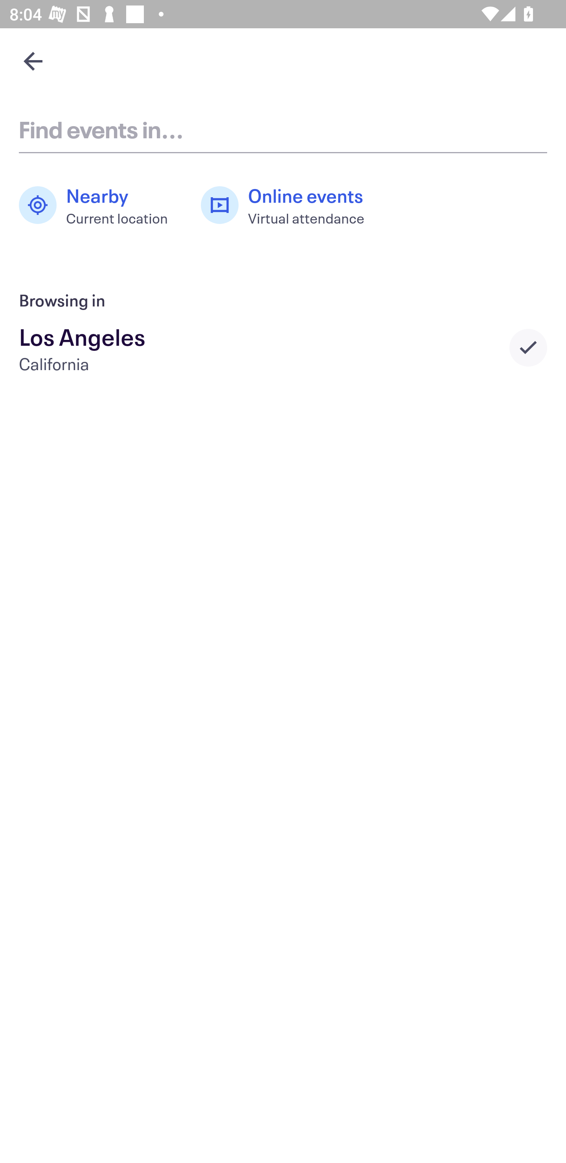 This screenshot has width=566, height=1163. Describe the element at coordinates (283, 129) in the screenshot. I see `Find events in...` at that location.